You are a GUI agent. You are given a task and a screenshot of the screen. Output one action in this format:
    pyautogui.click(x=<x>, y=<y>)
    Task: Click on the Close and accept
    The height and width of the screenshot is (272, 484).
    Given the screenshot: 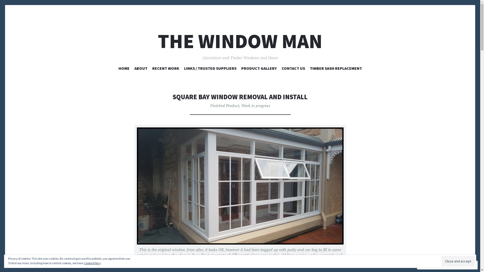 What is the action you would take?
    pyautogui.click(x=458, y=261)
    